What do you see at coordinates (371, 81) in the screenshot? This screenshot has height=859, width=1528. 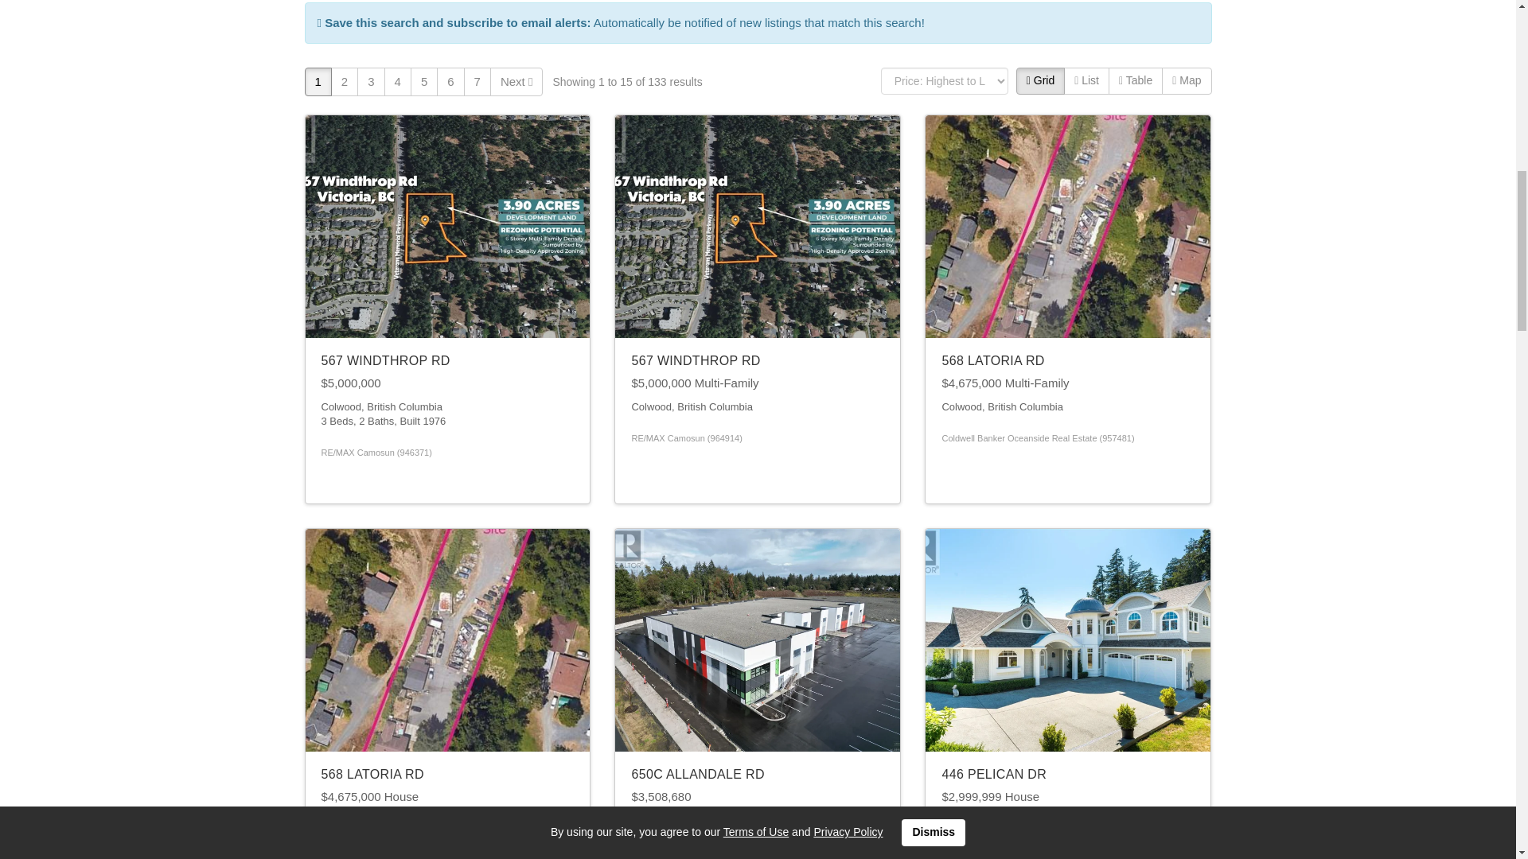 I see `3` at bounding box center [371, 81].